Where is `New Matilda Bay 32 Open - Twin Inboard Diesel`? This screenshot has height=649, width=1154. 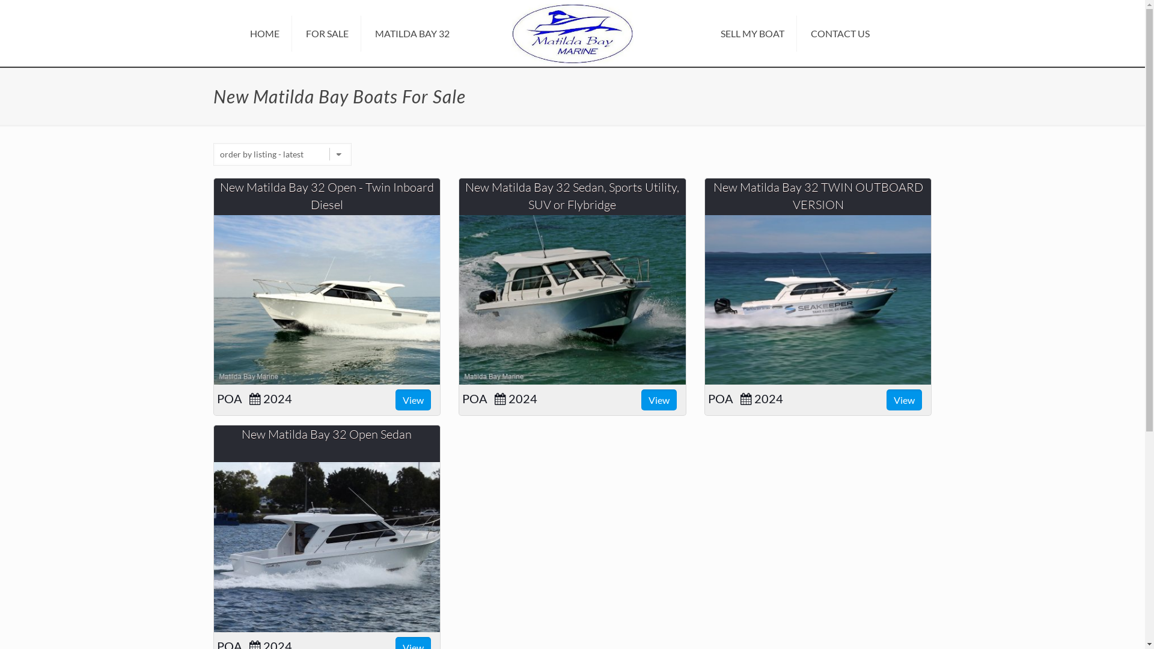 New Matilda Bay 32 Open - Twin Inboard Diesel is located at coordinates (327, 196).